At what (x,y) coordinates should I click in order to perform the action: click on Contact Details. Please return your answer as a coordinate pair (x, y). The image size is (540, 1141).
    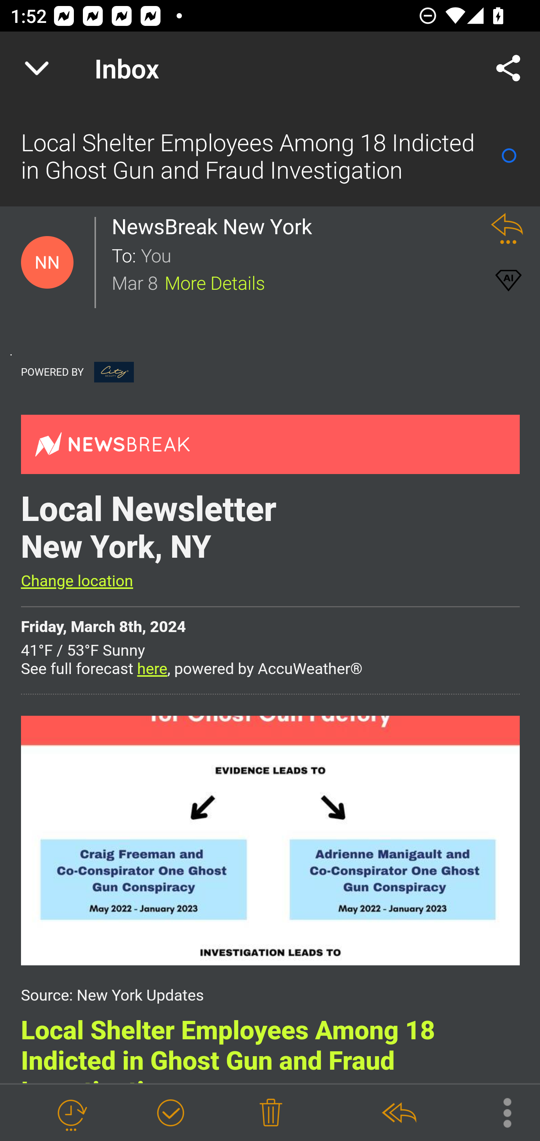
    Looking at the image, I should click on (47, 262).